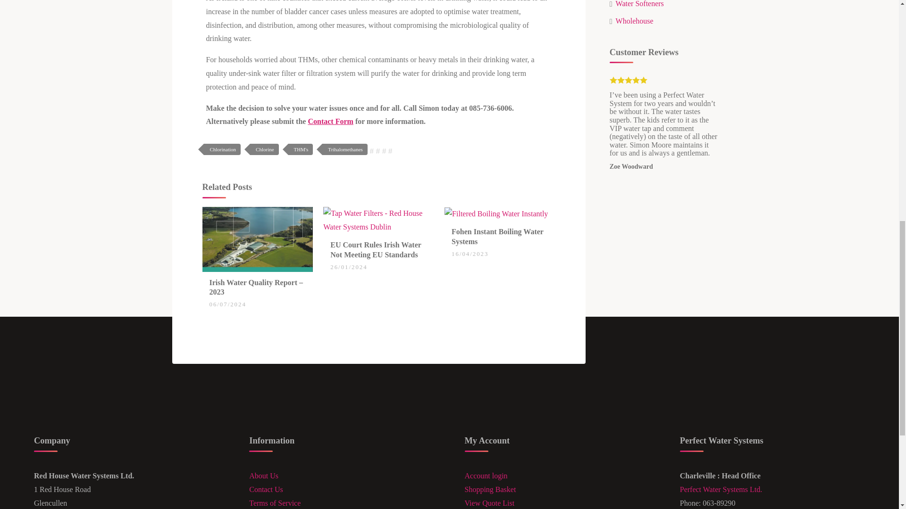 Image resolution: width=906 pixels, height=509 pixels. I want to click on EU Court Rules Irish Water Not Meeting EU Standards, so click(378, 220).